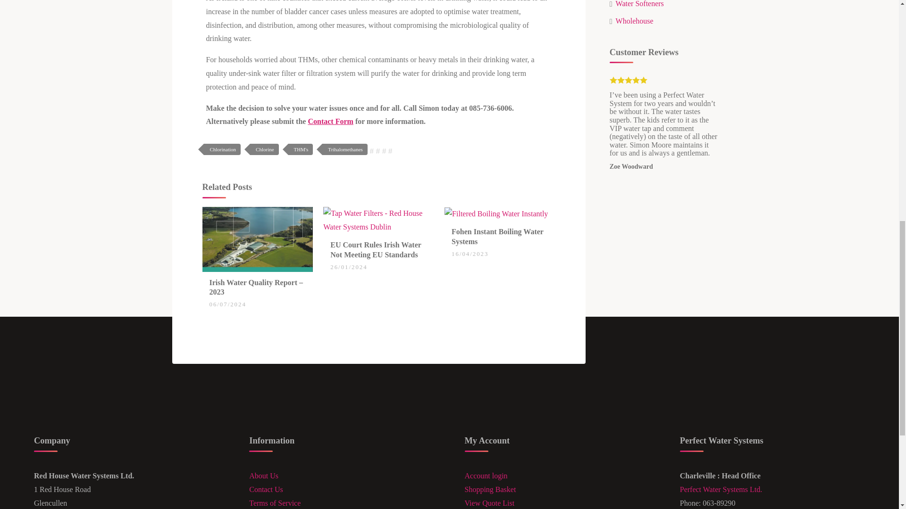 Image resolution: width=906 pixels, height=509 pixels. I want to click on EU Court Rules Irish Water Not Meeting EU Standards, so click(378, 220).